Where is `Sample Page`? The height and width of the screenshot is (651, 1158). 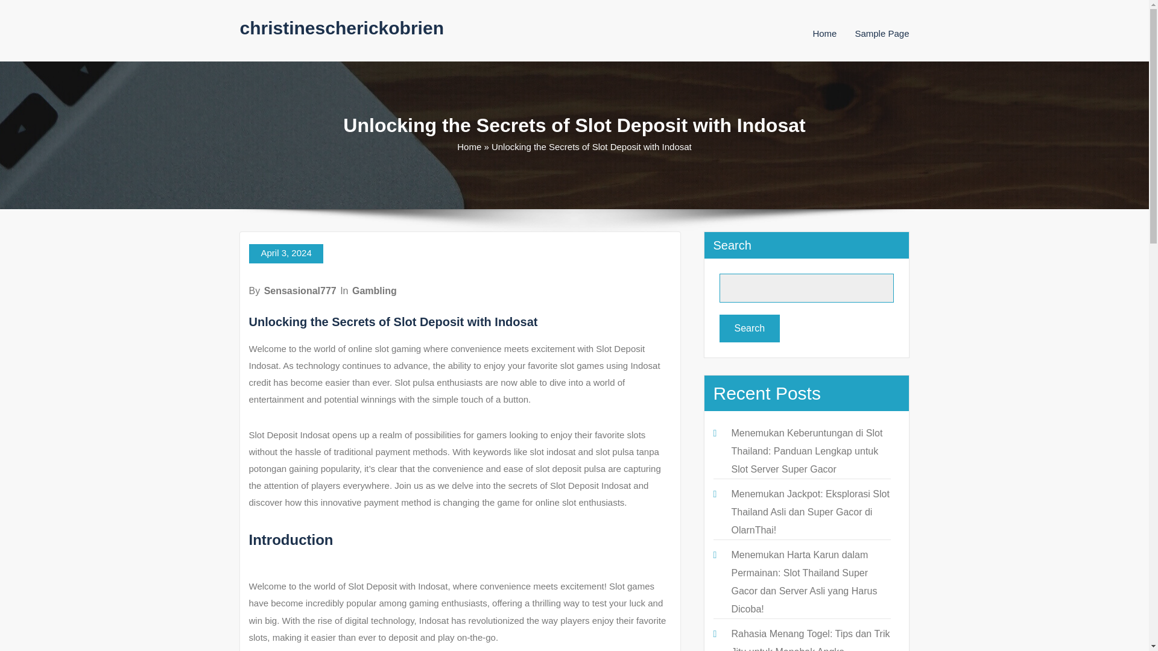 Sample Page is located at coordinates (882, 33).